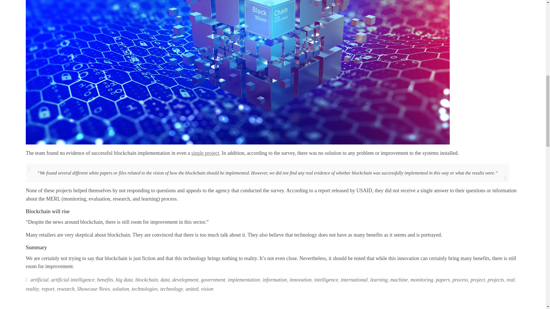  I want to click on reality, so click(32, 289).